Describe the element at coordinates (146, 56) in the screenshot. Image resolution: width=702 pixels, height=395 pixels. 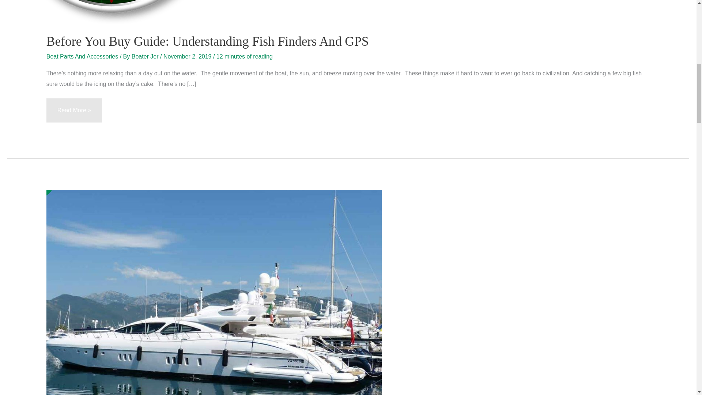
I see `Boater Jer` at that location.